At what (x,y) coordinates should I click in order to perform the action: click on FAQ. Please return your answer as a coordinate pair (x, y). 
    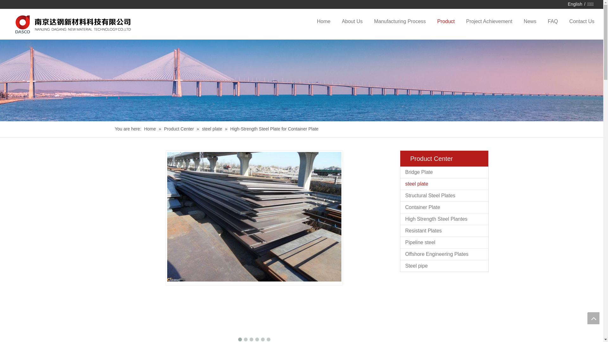
    Looking at the image, I should click on (553, 22).